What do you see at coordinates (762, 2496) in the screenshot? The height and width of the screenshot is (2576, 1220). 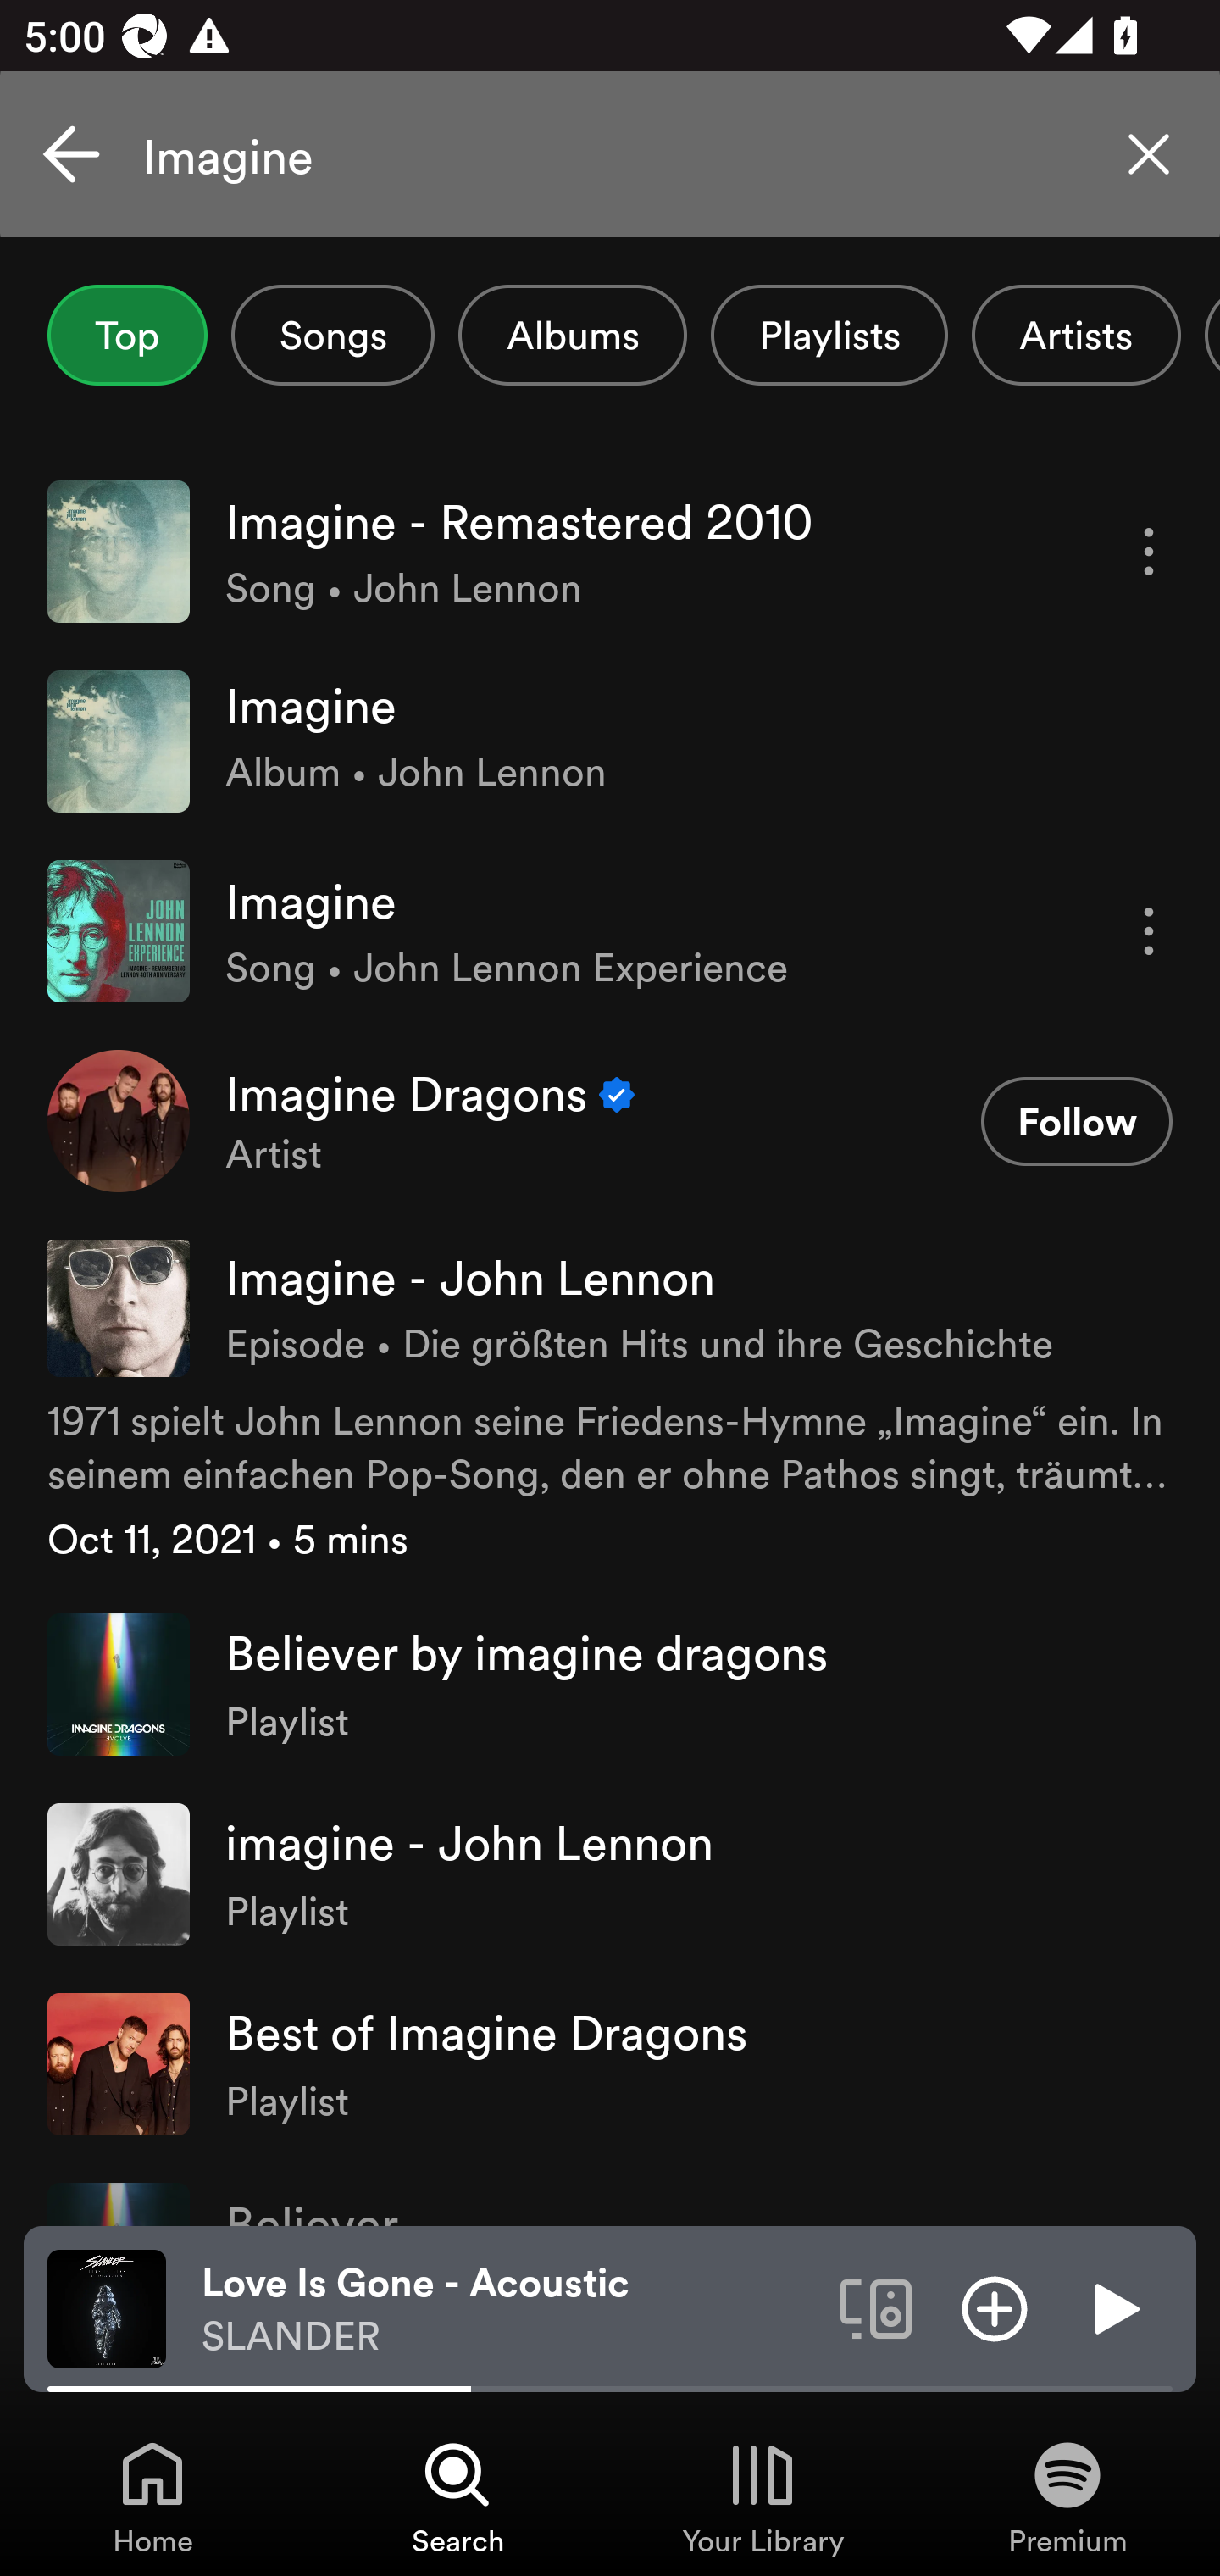 I see `Your Library, Tab 3 of 4 Your Library Your Library` at bounding box center [762, 2496].